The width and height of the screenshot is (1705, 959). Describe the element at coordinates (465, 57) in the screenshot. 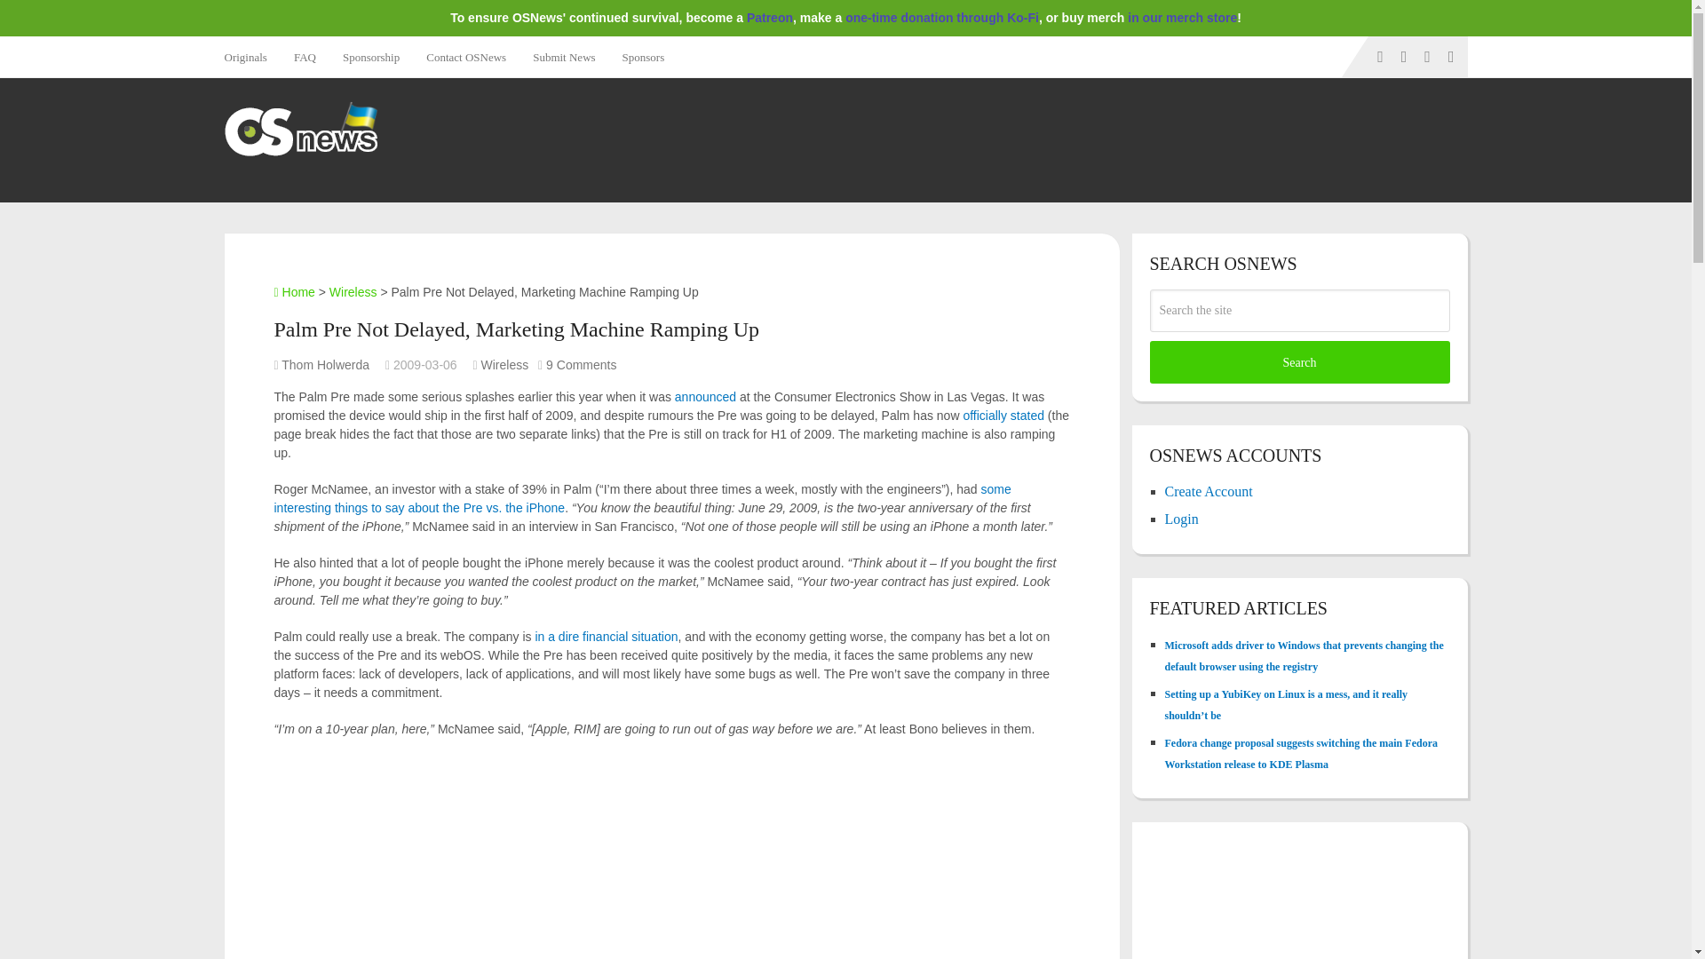

I see `Contact OSNews` at that location.